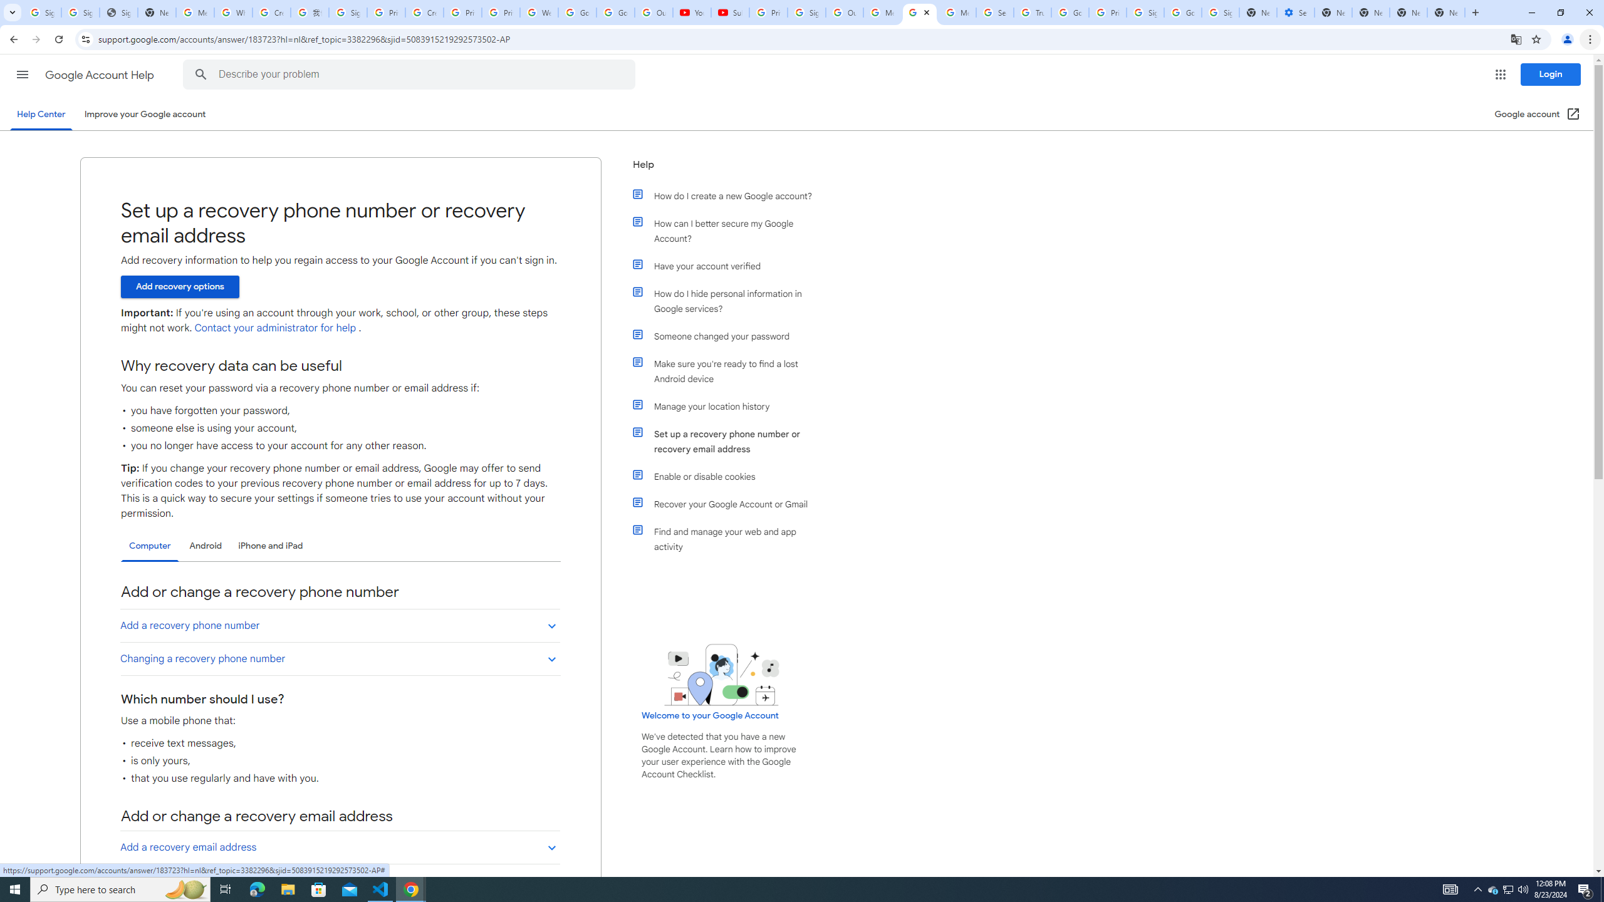 This screenshot has height=902, width=1604. I want to click on Main menu, so click(22, 74).